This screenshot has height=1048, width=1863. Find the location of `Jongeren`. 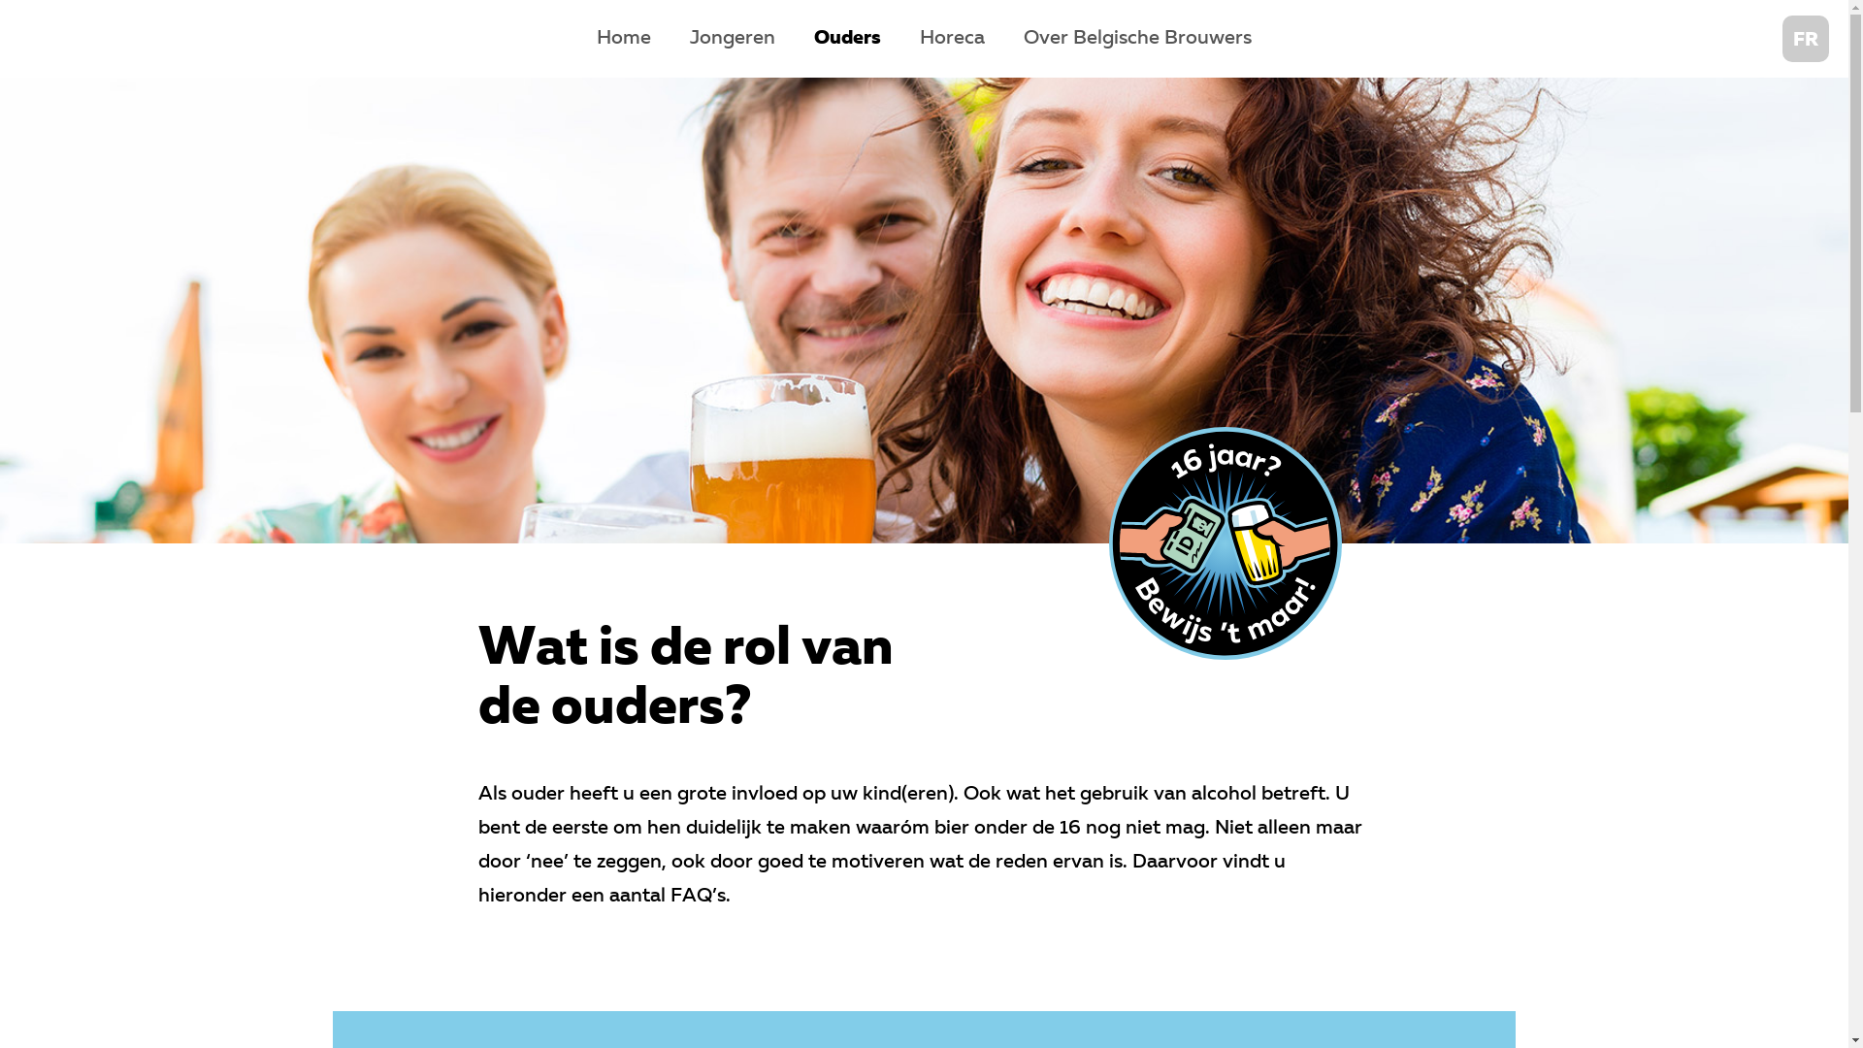

Jongeren is located at coordinates (733, 39).